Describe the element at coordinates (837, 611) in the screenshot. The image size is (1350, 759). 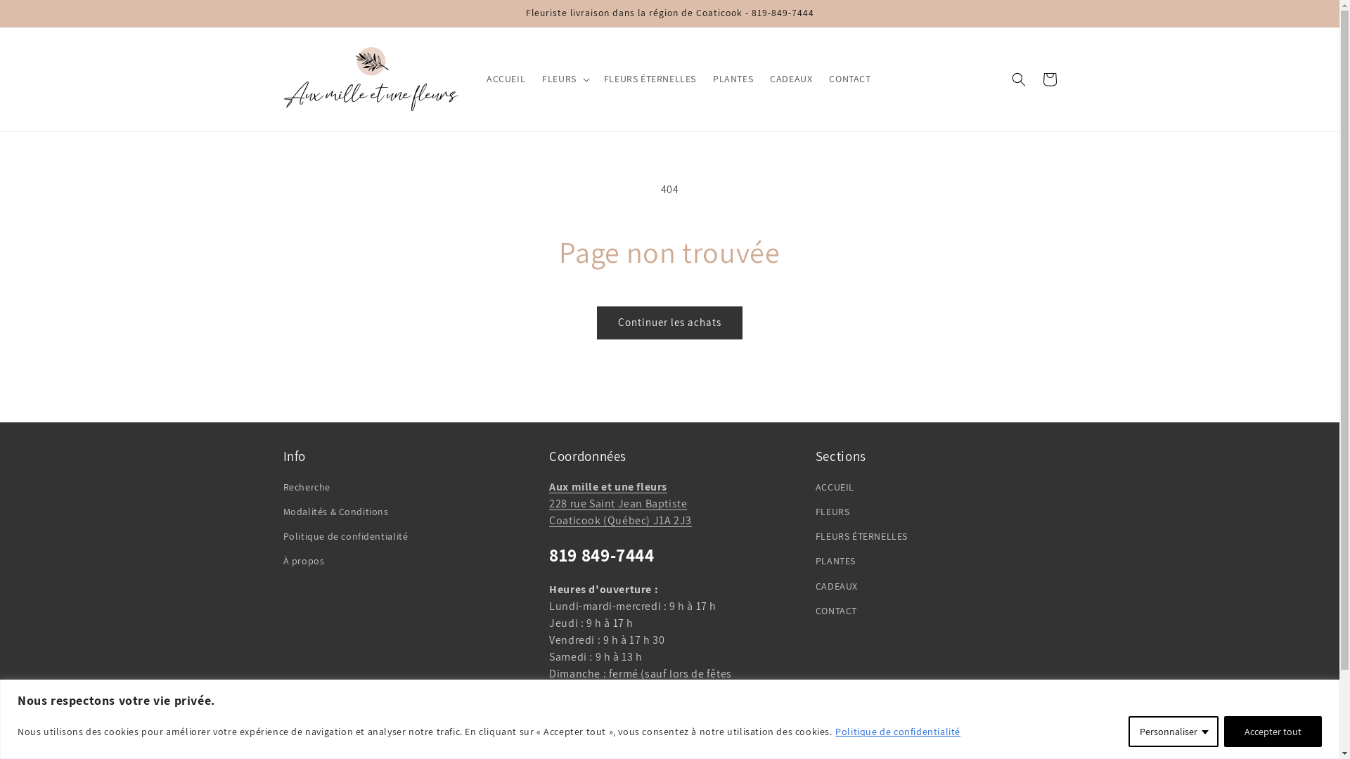
I see `CONTACT` at that location.